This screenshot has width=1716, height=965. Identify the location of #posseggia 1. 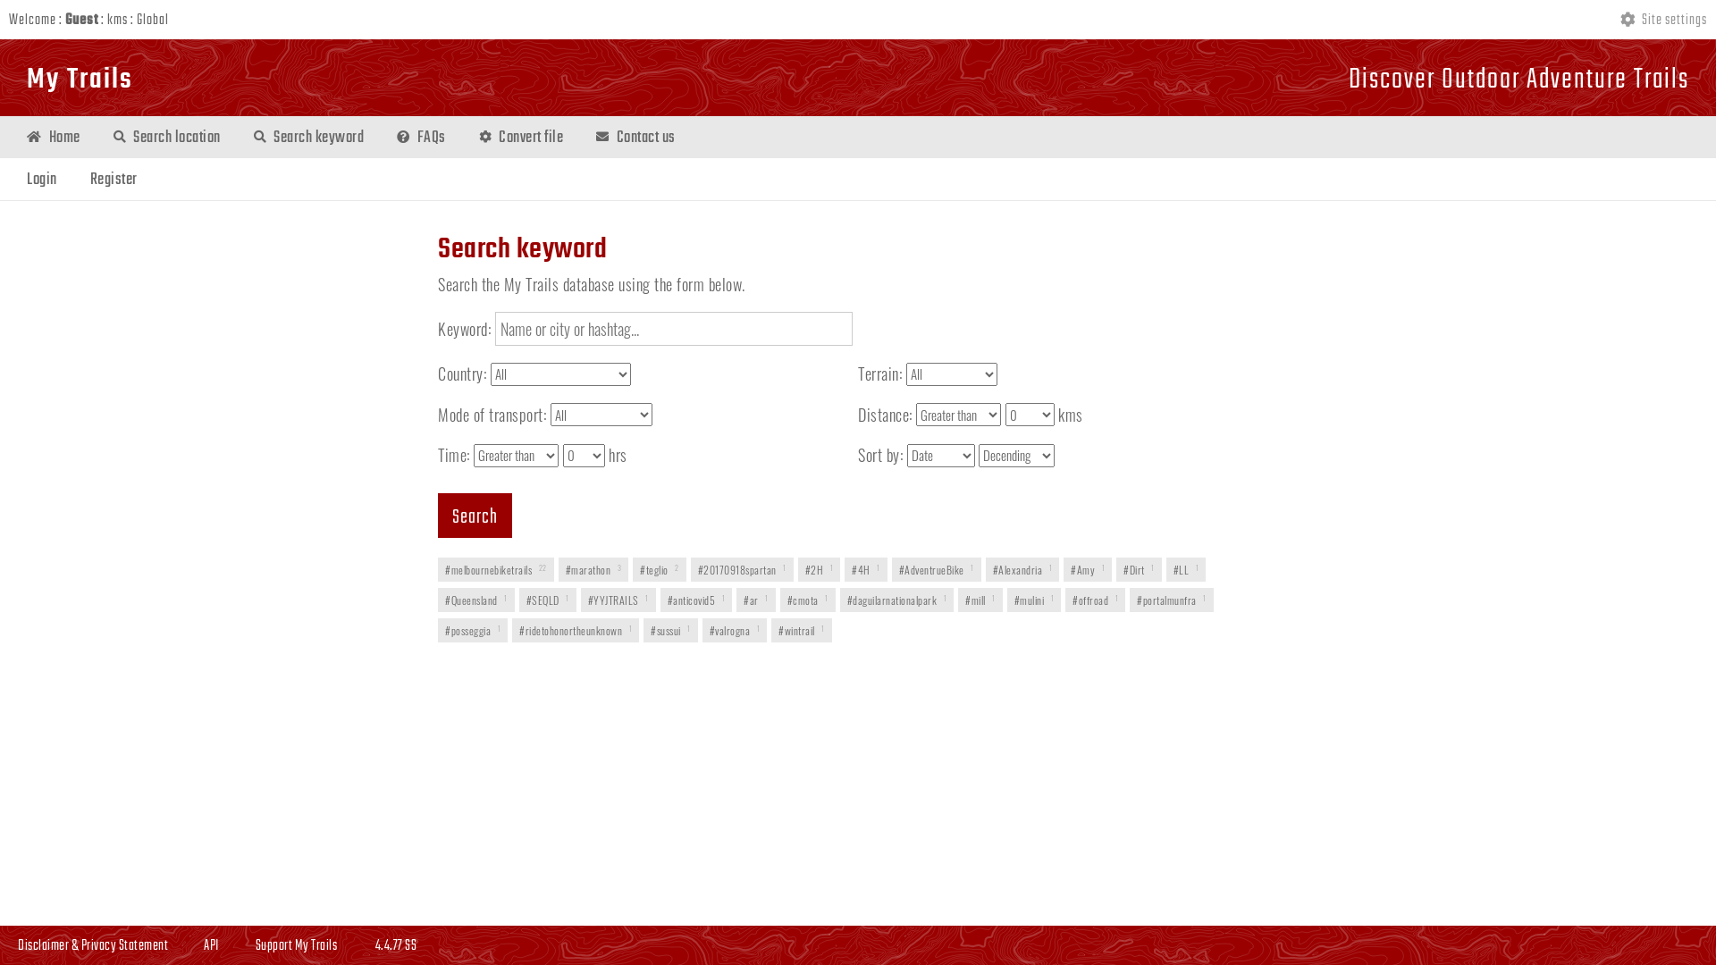
(472, 631).